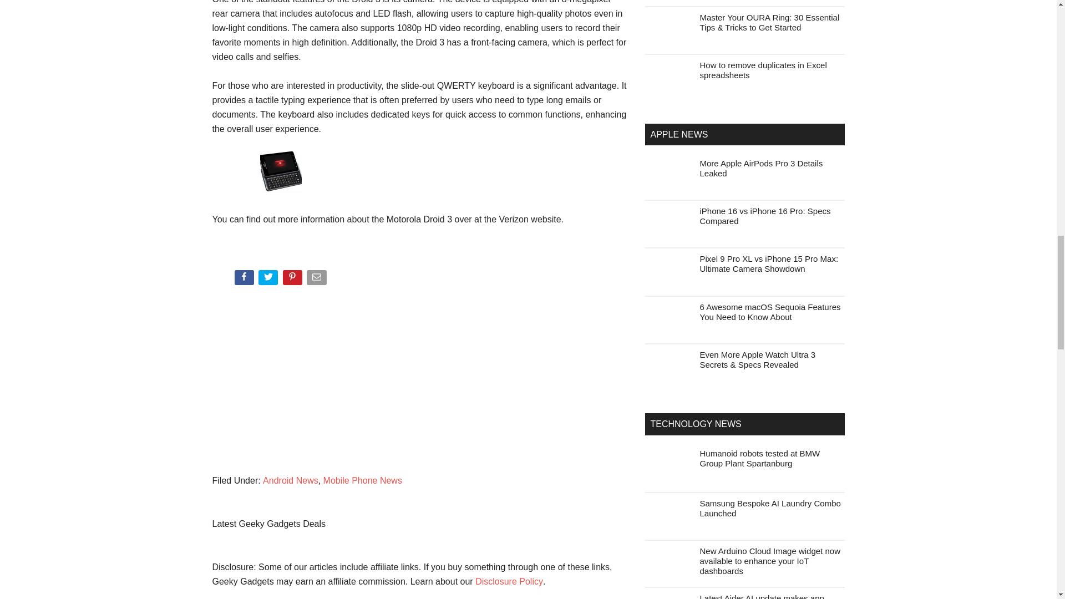  What do you see at coordinates (269, 280) in the screenshot?
I see `Tweet` at bounding box center [269, 280].